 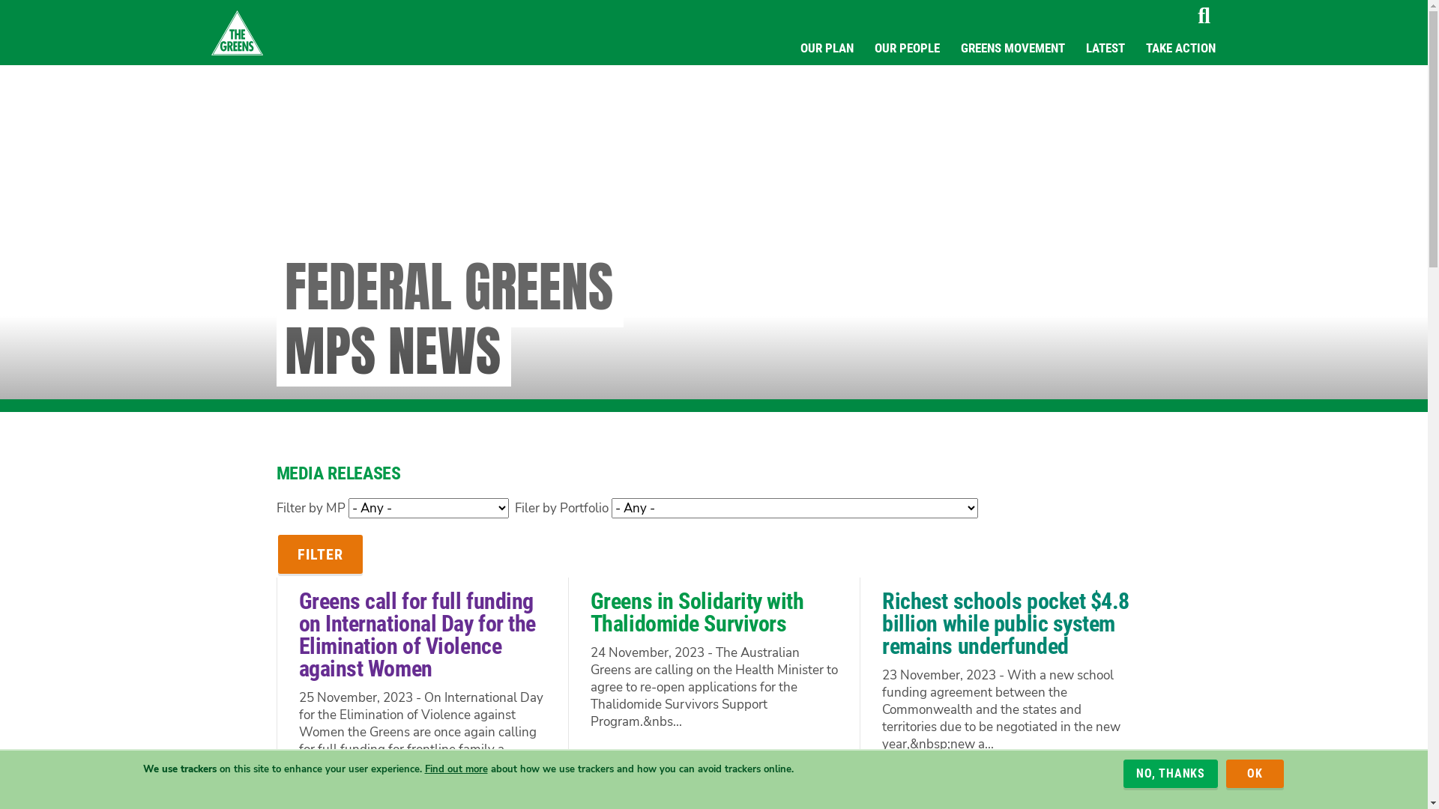 I want to click on Skip to main content, so click(x=0, y=0).